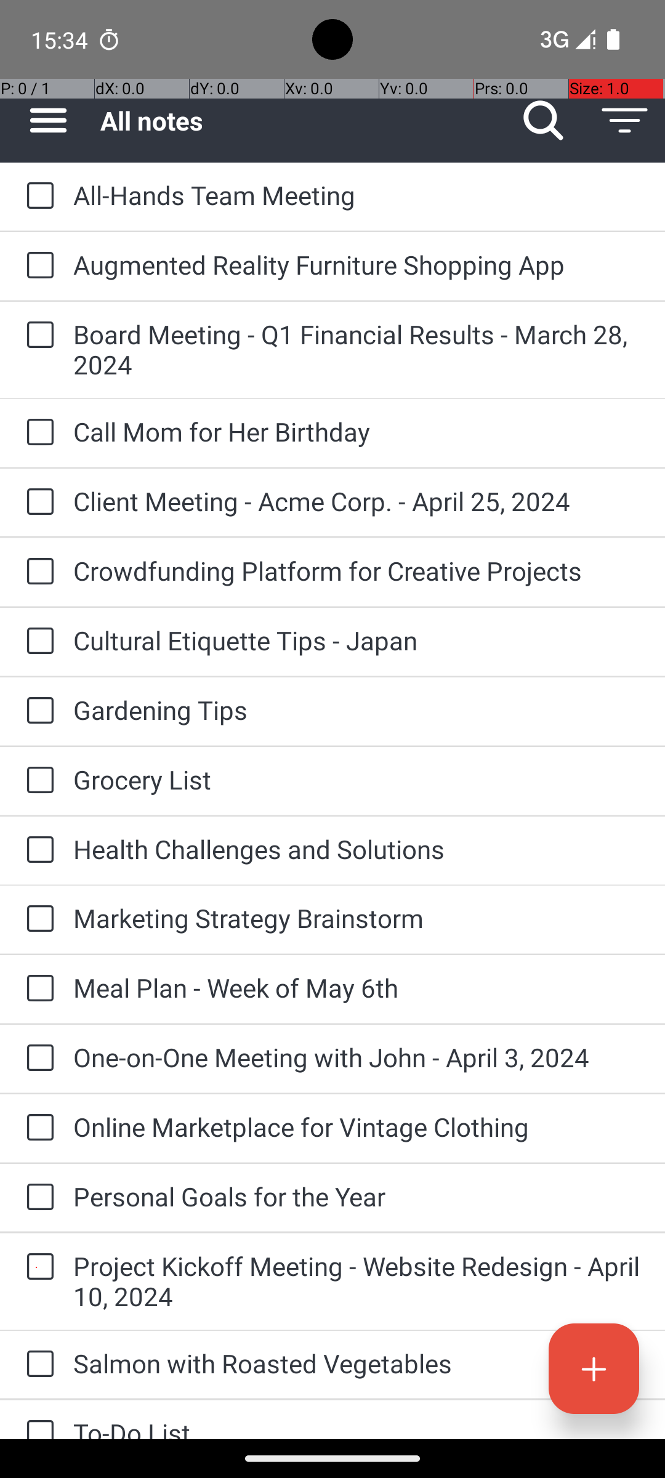 Image resolution: width=665 pixels, height=1478 pixels. Describe the element at coordinates (37, 1198) in the screenshot. I see `to-do: Personal Goals for the Year` at that location.